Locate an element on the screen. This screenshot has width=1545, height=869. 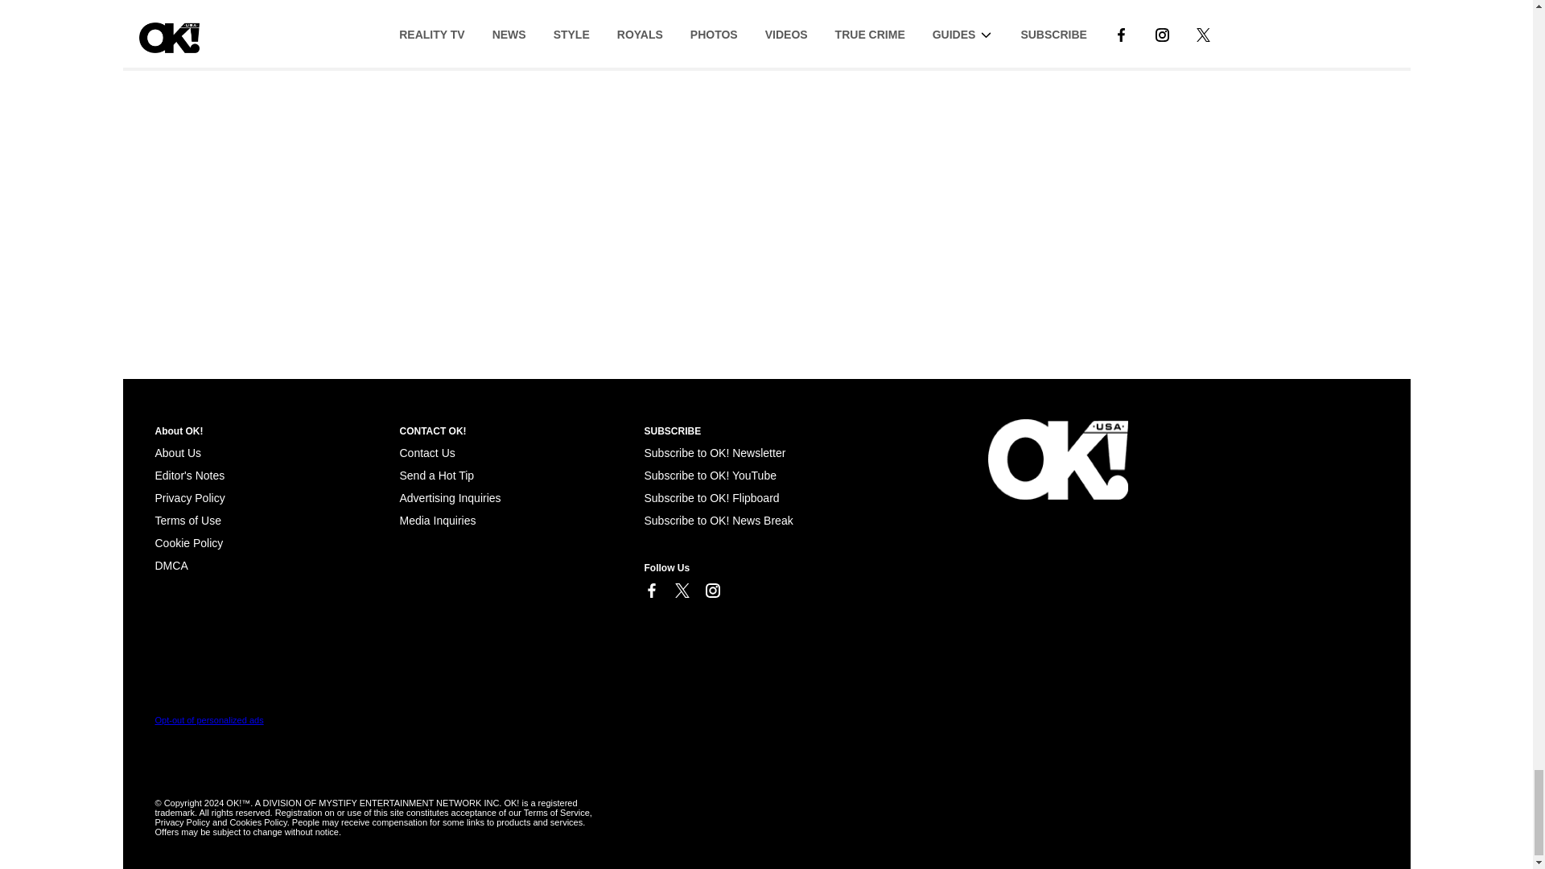
Link to X is located at coordinates (681, 591).